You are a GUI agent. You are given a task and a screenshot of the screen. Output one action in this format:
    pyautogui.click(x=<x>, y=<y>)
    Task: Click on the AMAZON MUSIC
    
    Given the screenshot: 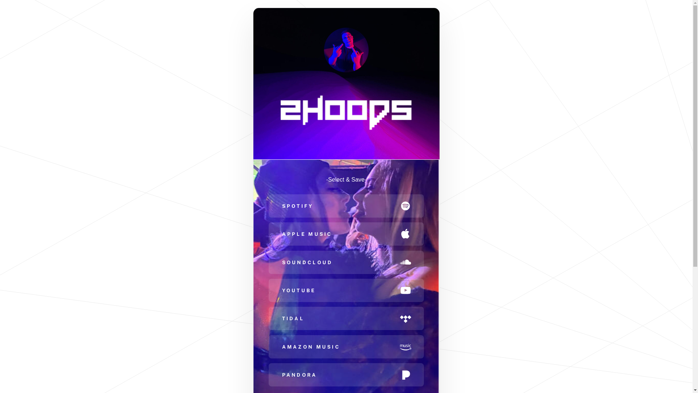 What is the action you would take?
    pyautogui.click(x=346, y=347)
    